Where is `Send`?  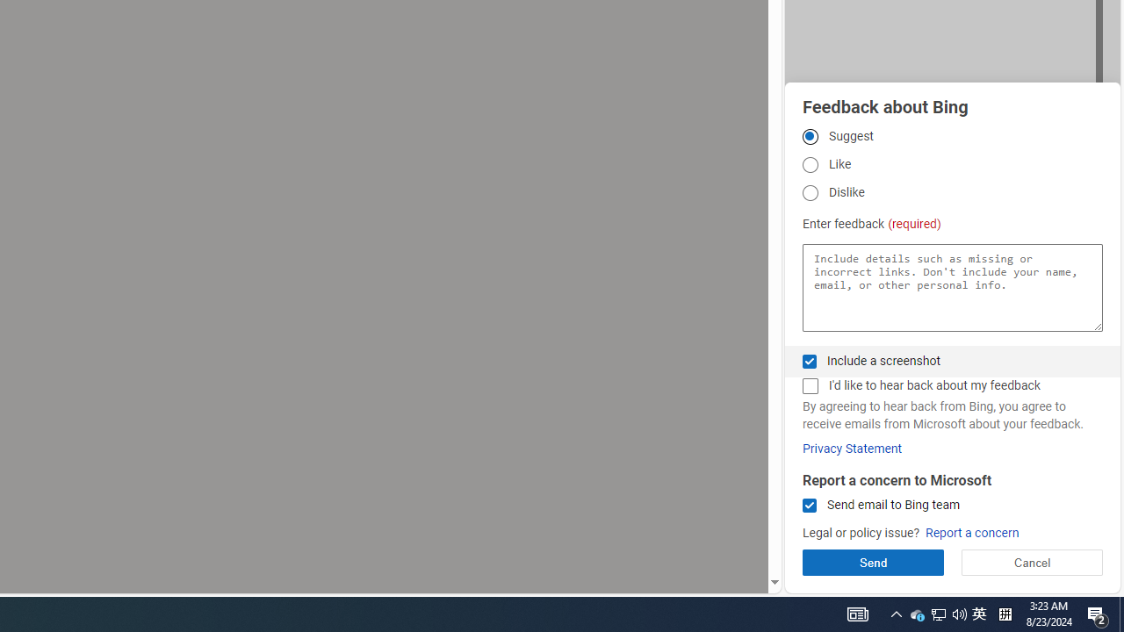
Send is located at coordinates (873, 562).